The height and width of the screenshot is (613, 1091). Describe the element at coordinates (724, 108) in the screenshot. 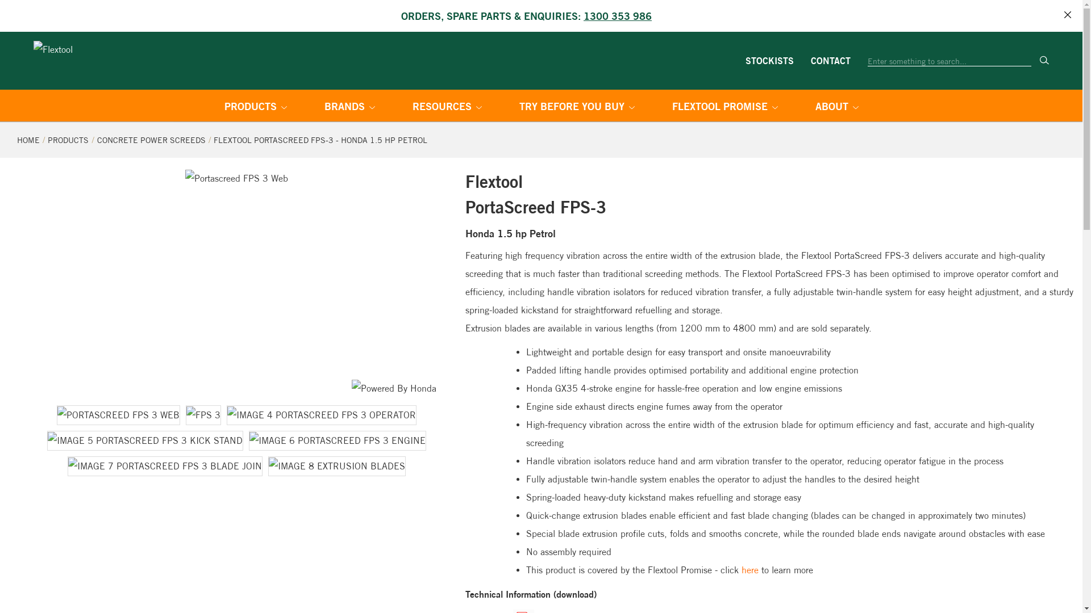

I see `FLEXTOOL PROMISE` at that location.